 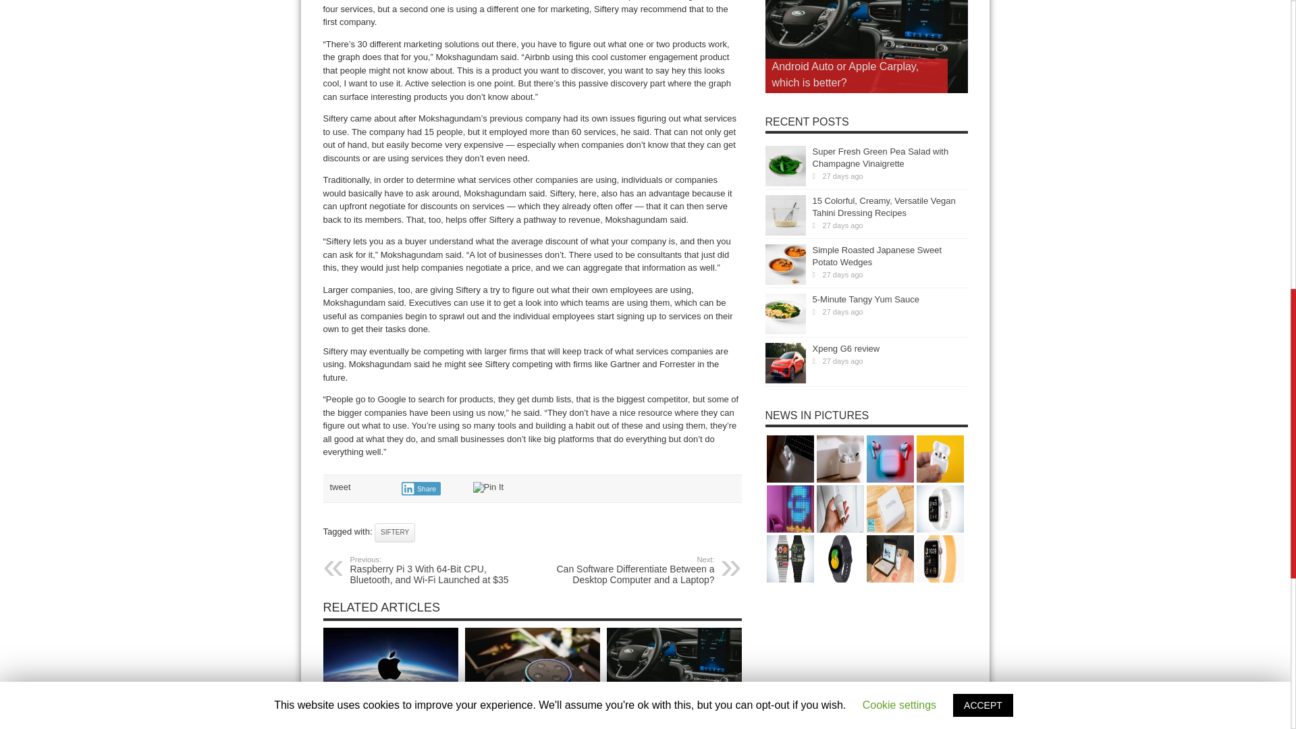 I want to click on tweet, so click(x=339, y=487).